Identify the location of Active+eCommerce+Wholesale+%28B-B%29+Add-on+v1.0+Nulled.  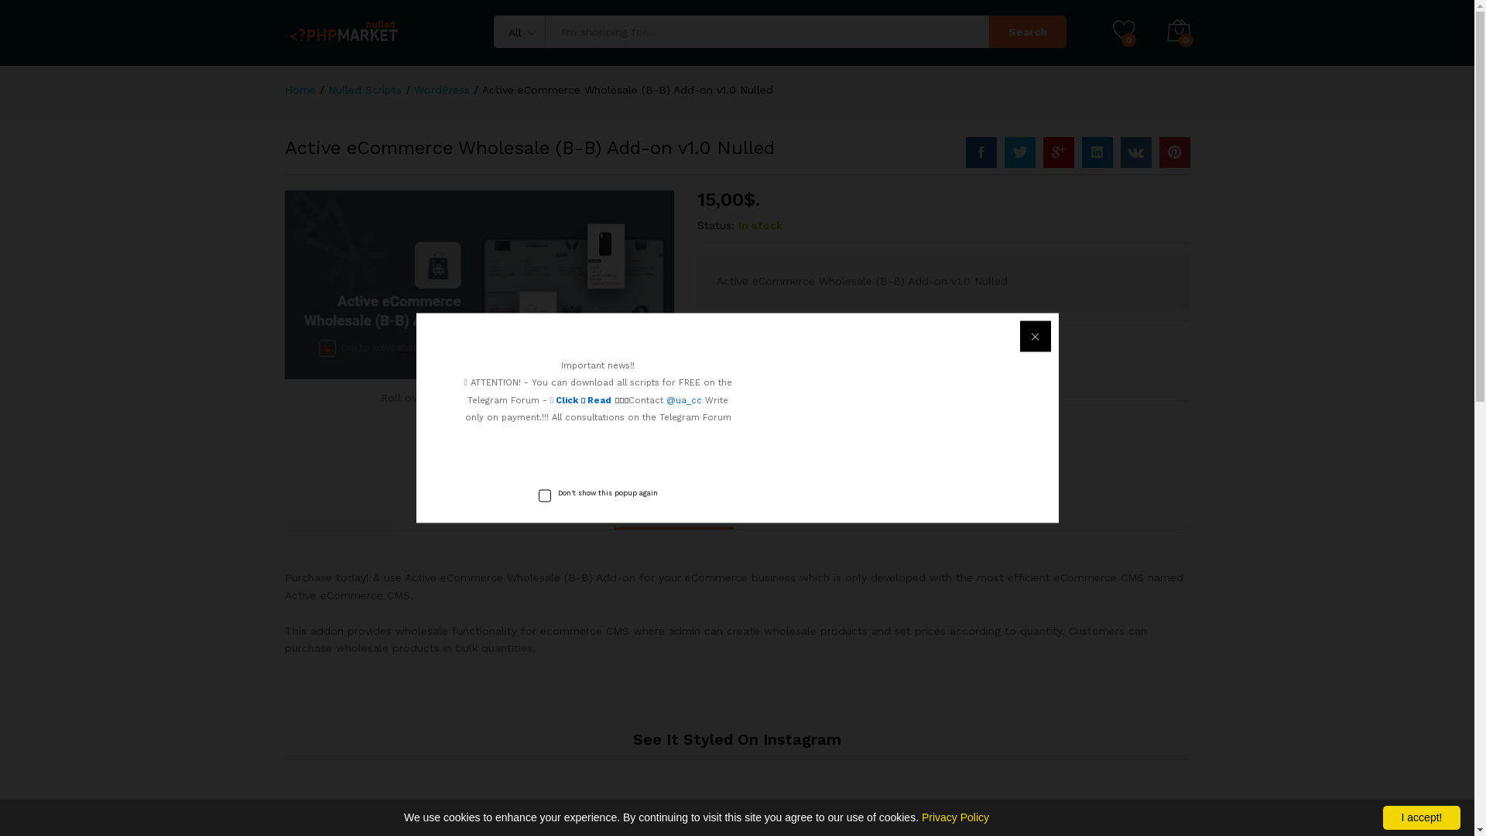
(1175, 152).